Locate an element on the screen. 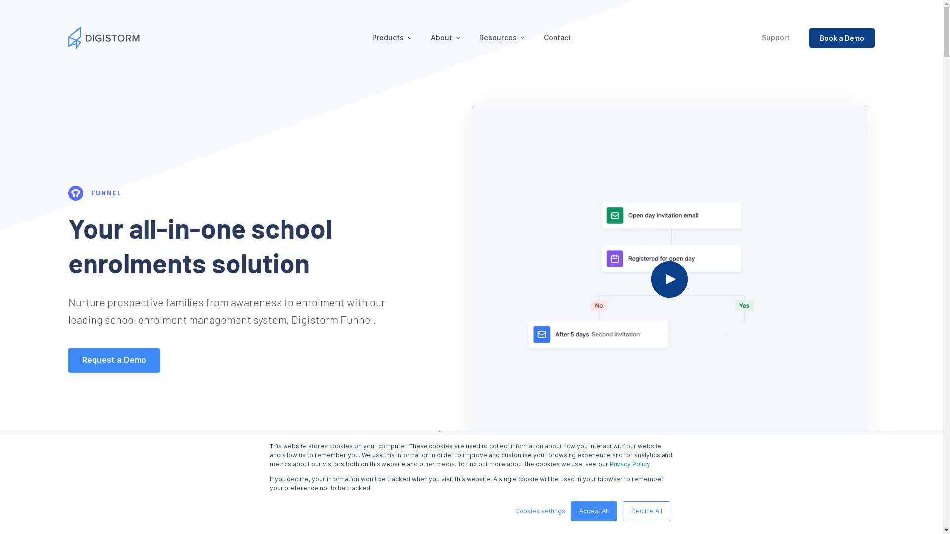  Decline All is located at coordinates (646, 511).